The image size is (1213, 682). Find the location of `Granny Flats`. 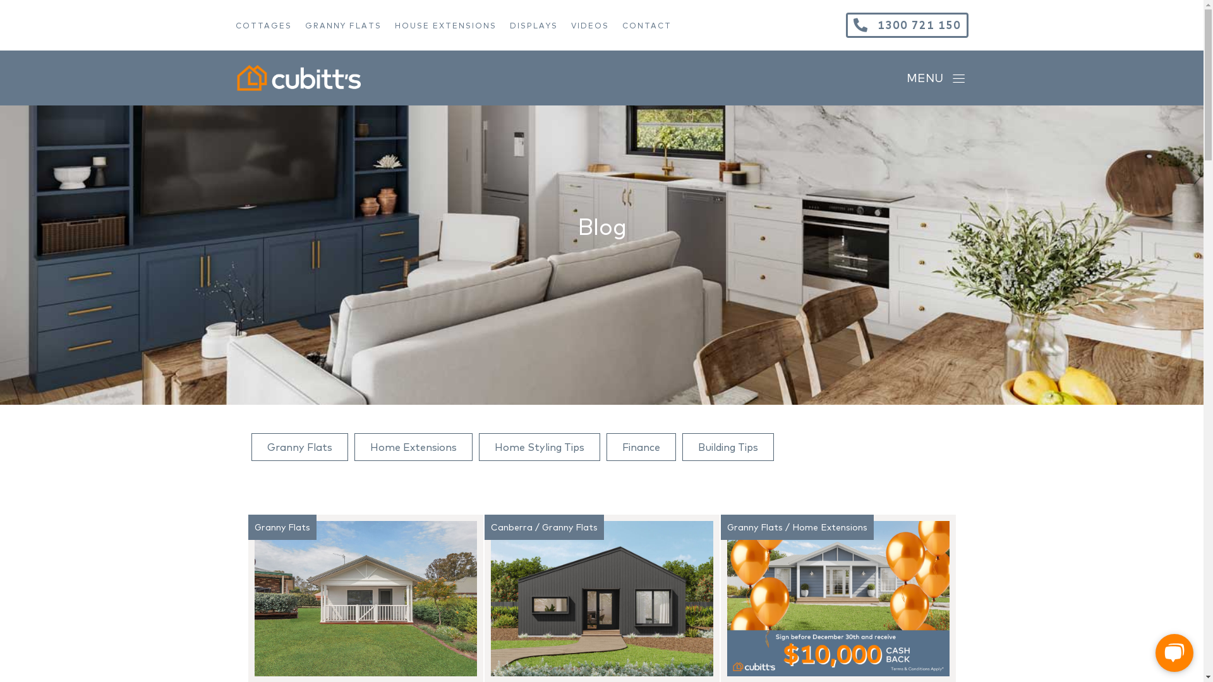

Granny Flats is located at coordinates (570, 527).